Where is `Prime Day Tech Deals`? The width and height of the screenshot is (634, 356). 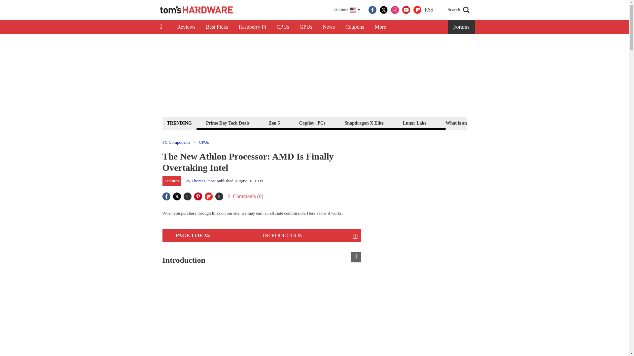 Prime Day Tech Deals is located at coordinates (228, 123).